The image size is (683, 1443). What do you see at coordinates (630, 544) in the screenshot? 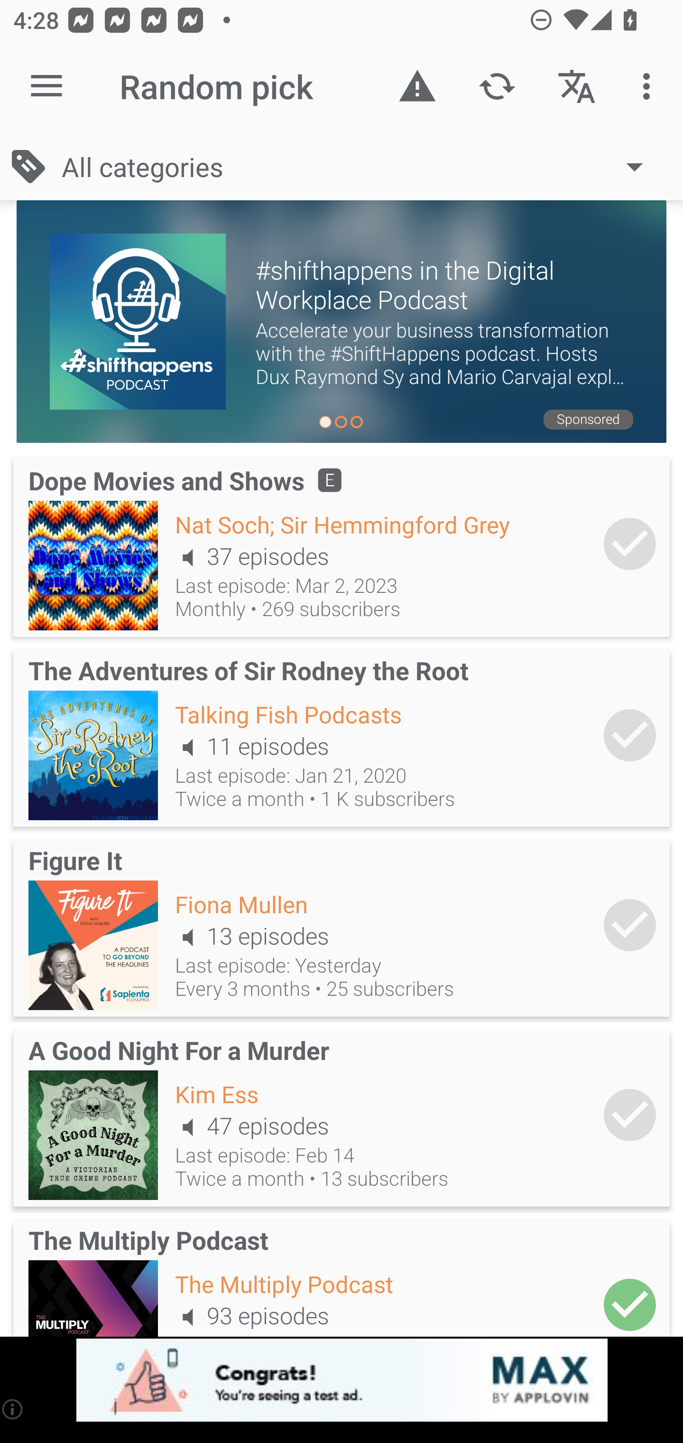
I see `Add` at bounding box center [630, 544].